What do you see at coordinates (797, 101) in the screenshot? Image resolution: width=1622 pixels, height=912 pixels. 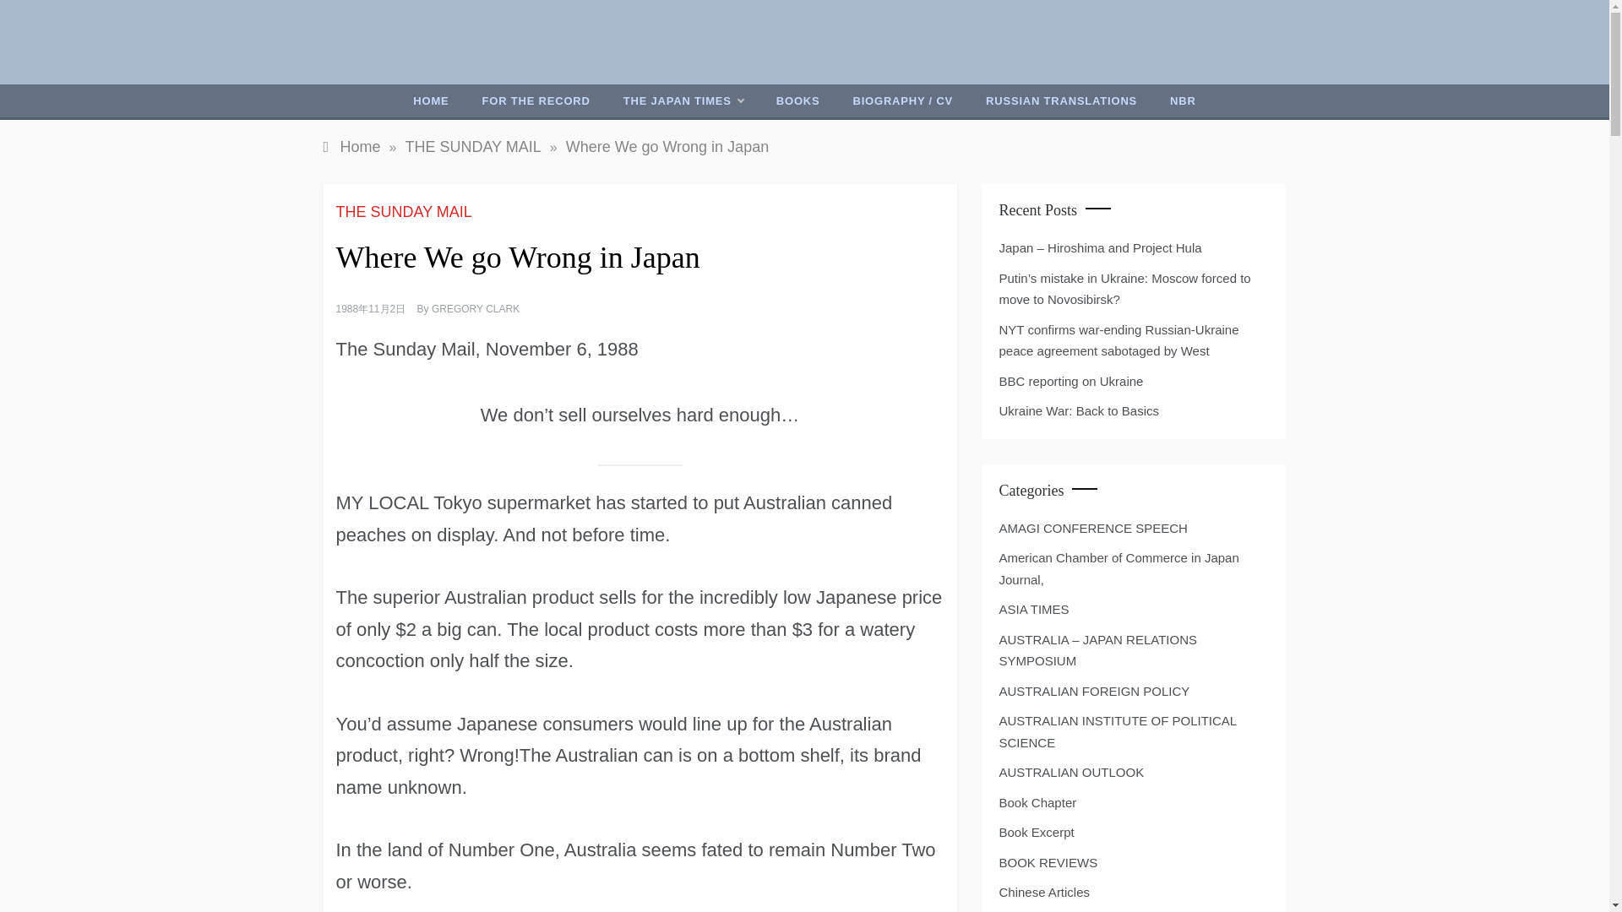 I see `BOOKS` at bounding box center [797, 101].